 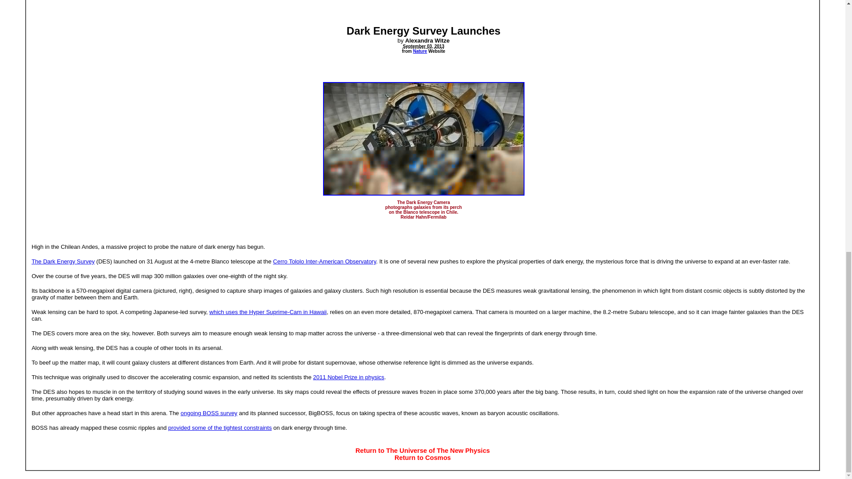 I want to click on 2013-09-03, so click(x=414, y=45).